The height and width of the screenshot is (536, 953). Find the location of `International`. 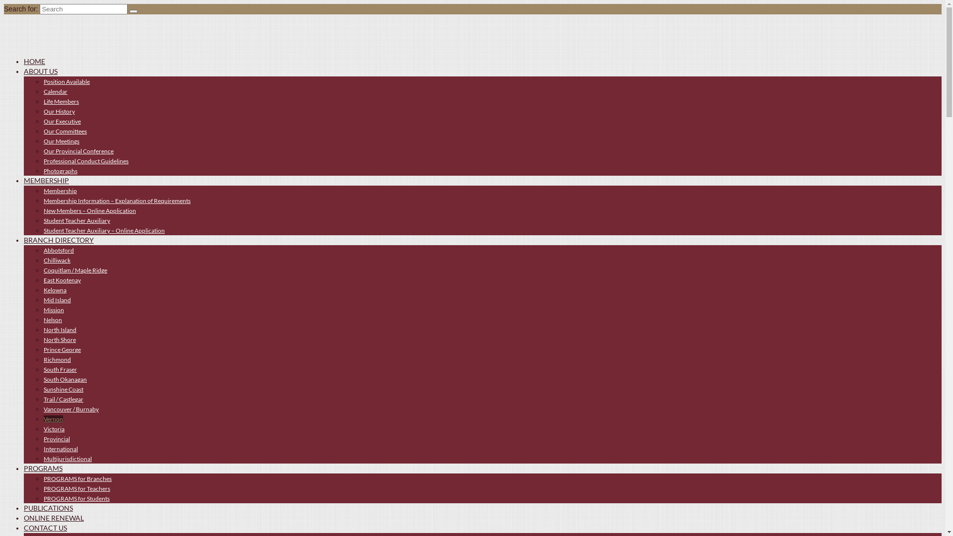

International is located at coordinates (61, 449).